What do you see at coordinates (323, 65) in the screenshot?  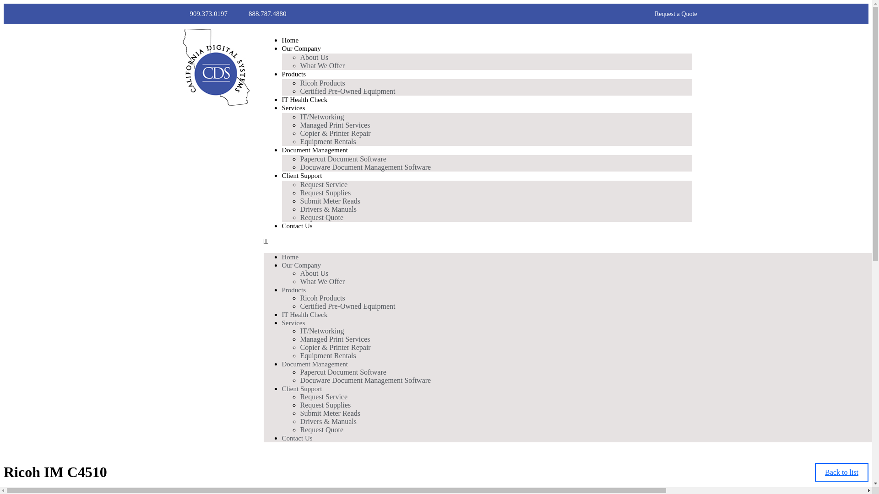 I see `What We Offer` at bounding box center [323, 65].